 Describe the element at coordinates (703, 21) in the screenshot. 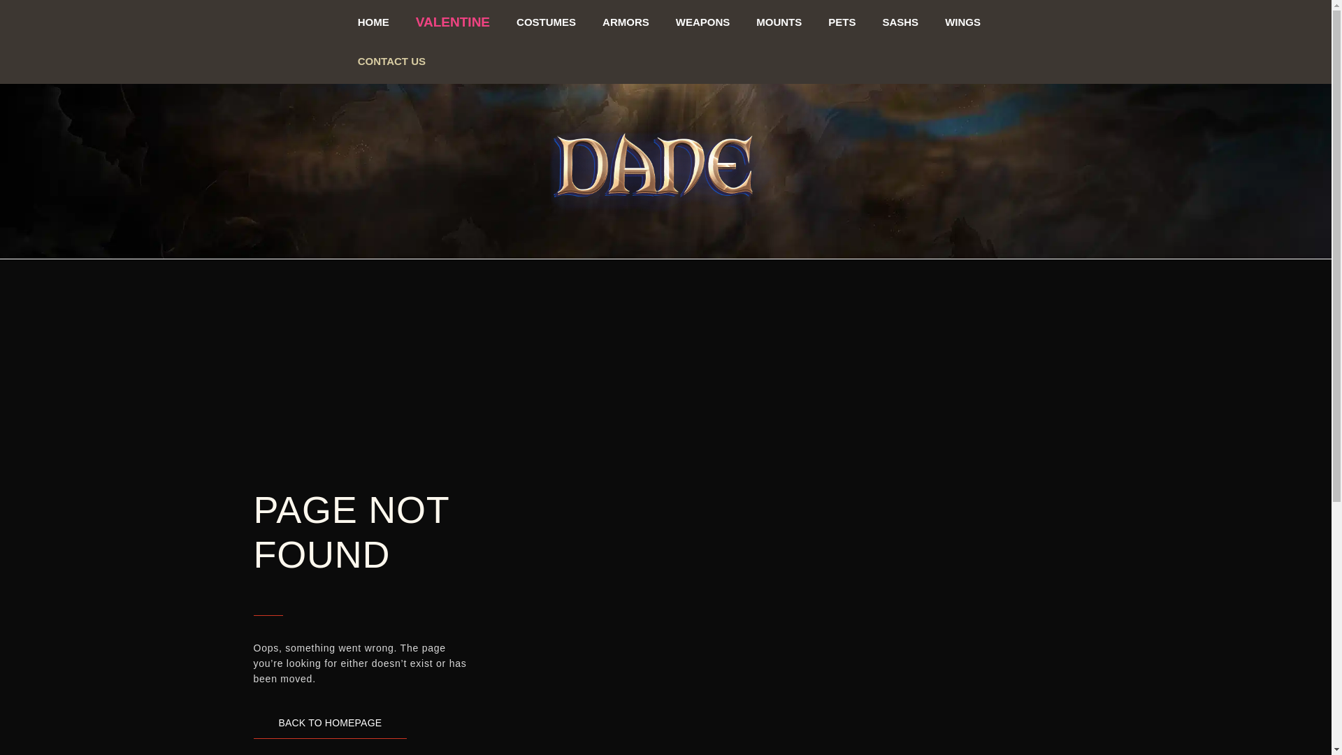

I see `WEAPONS` at that location.